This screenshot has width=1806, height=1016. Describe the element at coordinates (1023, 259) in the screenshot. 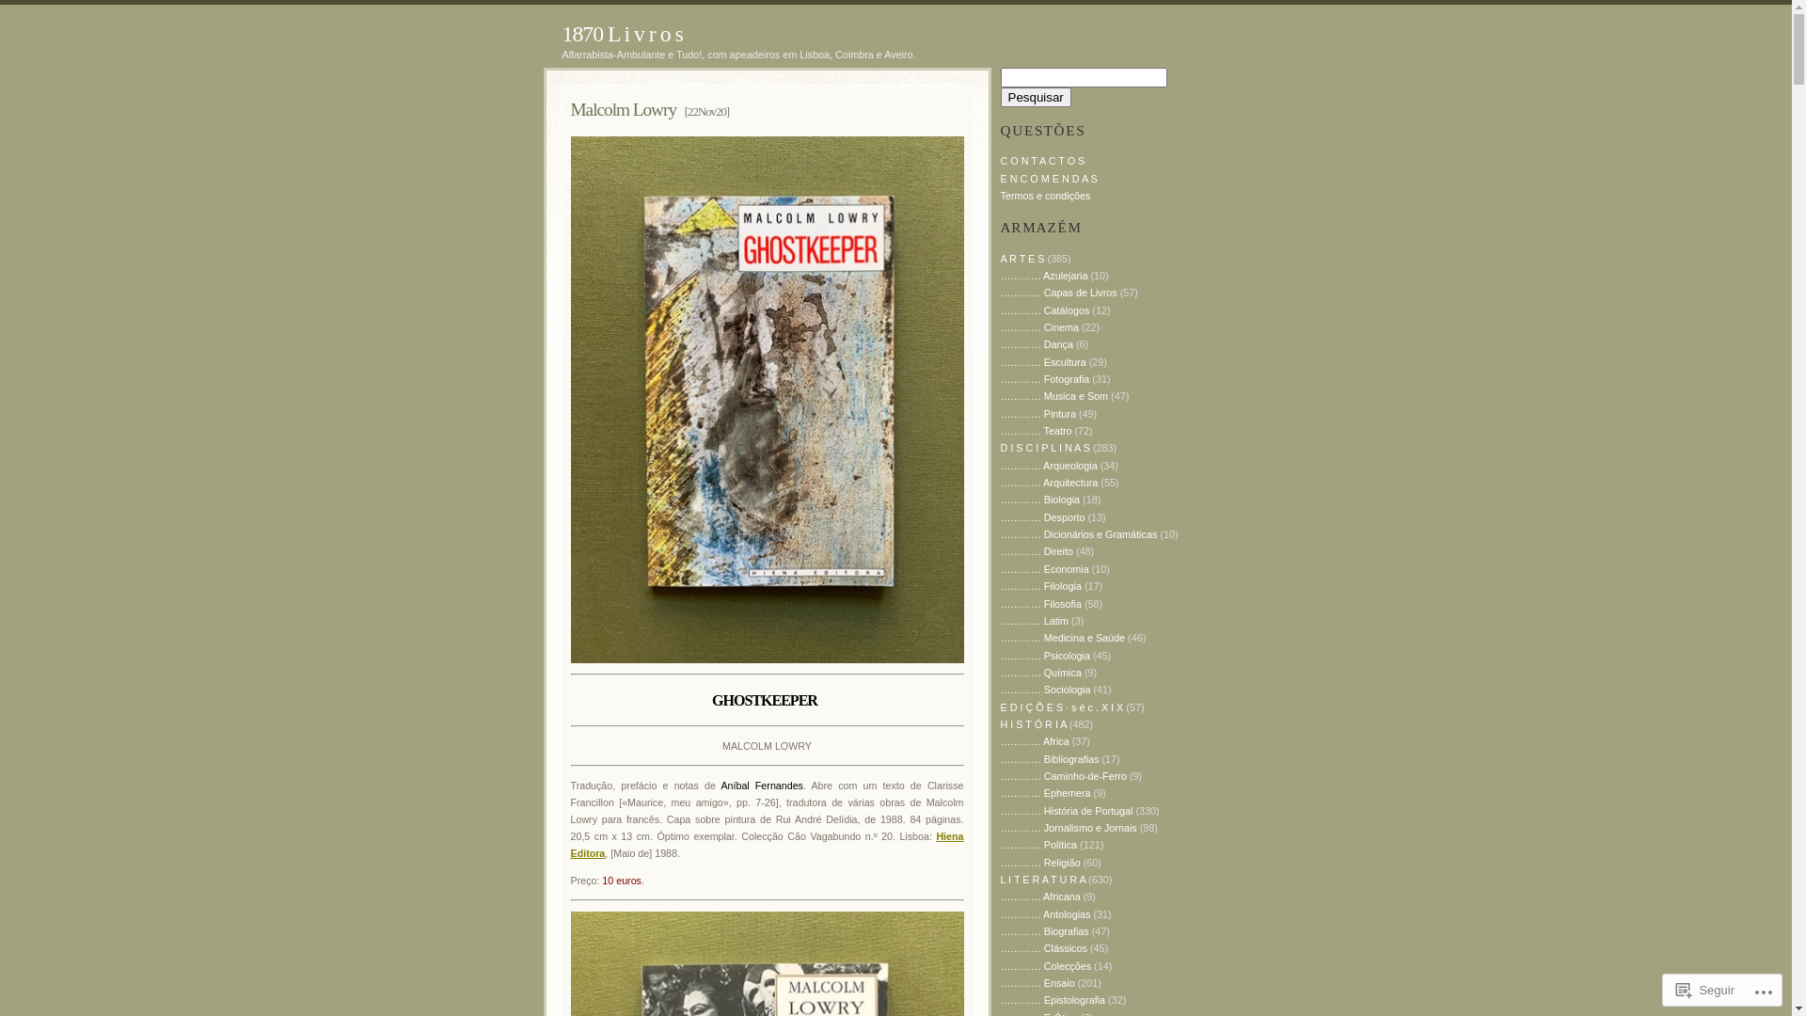

I see `A R T E S` at that location.